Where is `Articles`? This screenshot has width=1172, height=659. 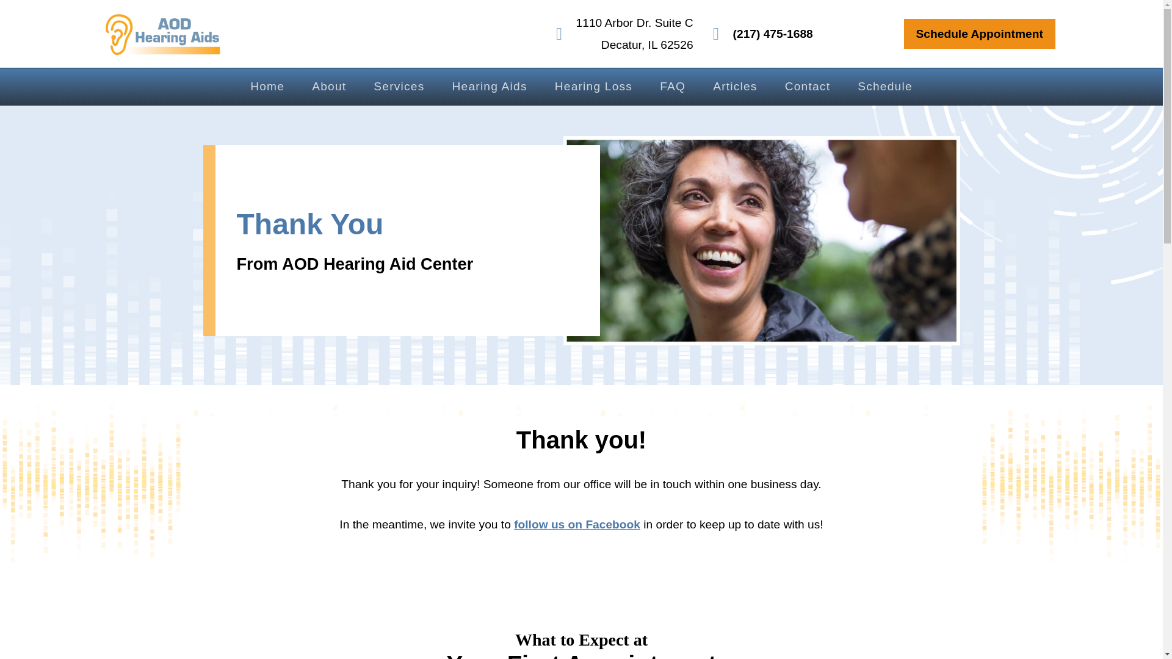 Articles is located at coordinates (735, 87).